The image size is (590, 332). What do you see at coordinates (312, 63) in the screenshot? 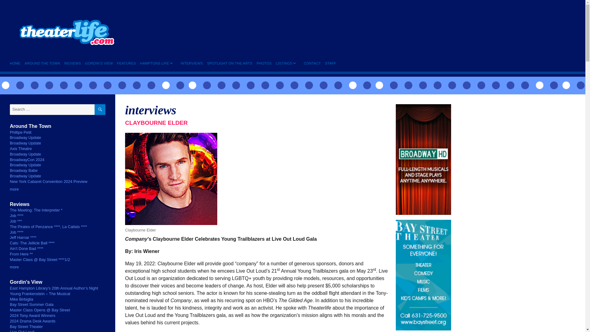
I see `CONTACT` at bounding box center [312, 63].